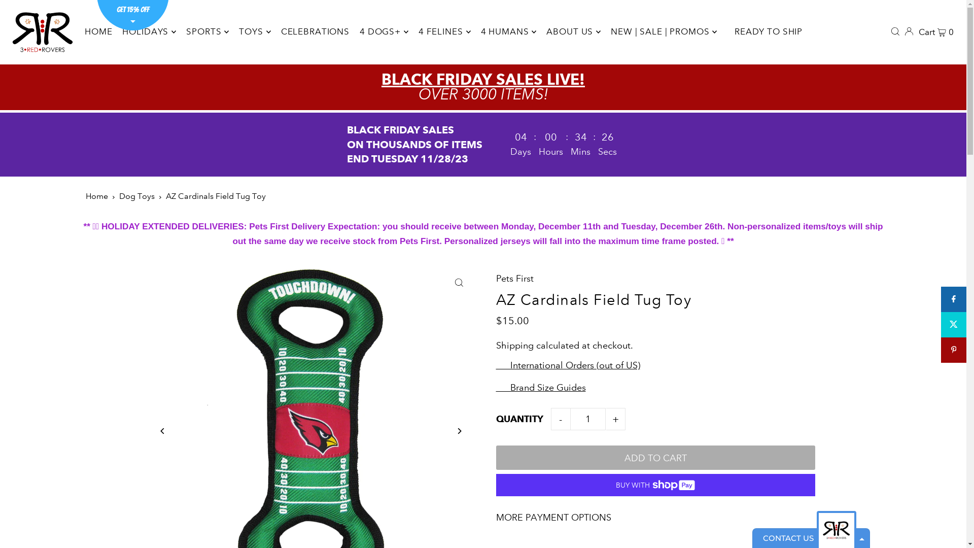 This screenshot has width=974, height=548. What do you see at coordinates (561, 419) in the screenshot?
I see `-` at bounding box center [561, 419].